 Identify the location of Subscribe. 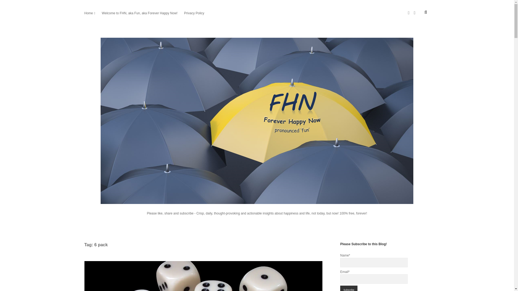
(349, 288).